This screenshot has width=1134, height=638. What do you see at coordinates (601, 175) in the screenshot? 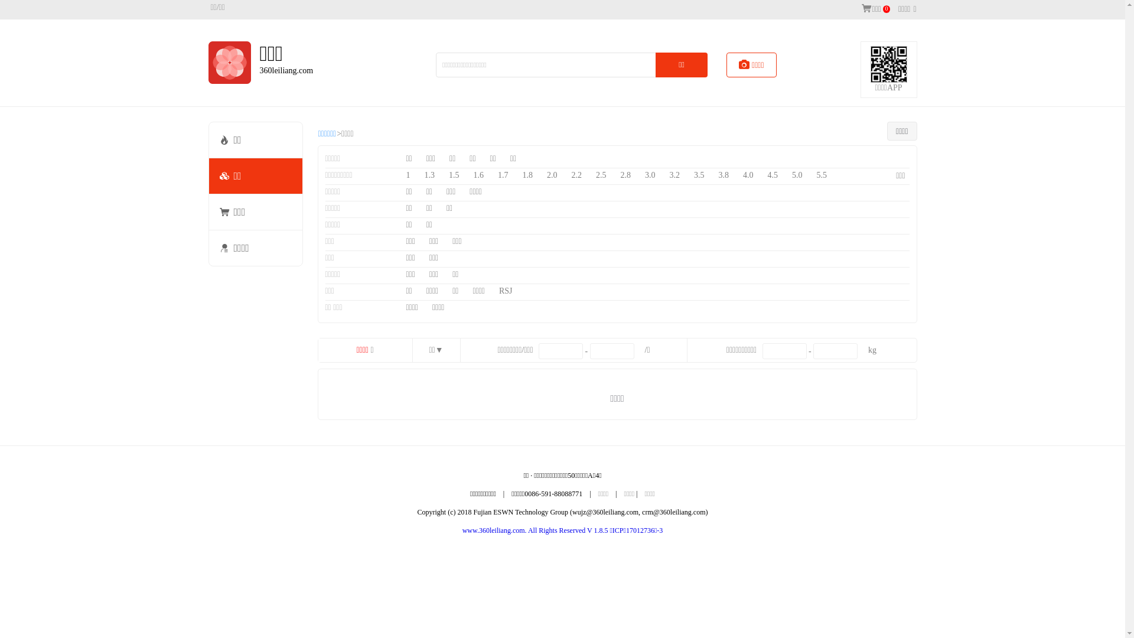
I see `2.5` at bounding box center [601, 175].